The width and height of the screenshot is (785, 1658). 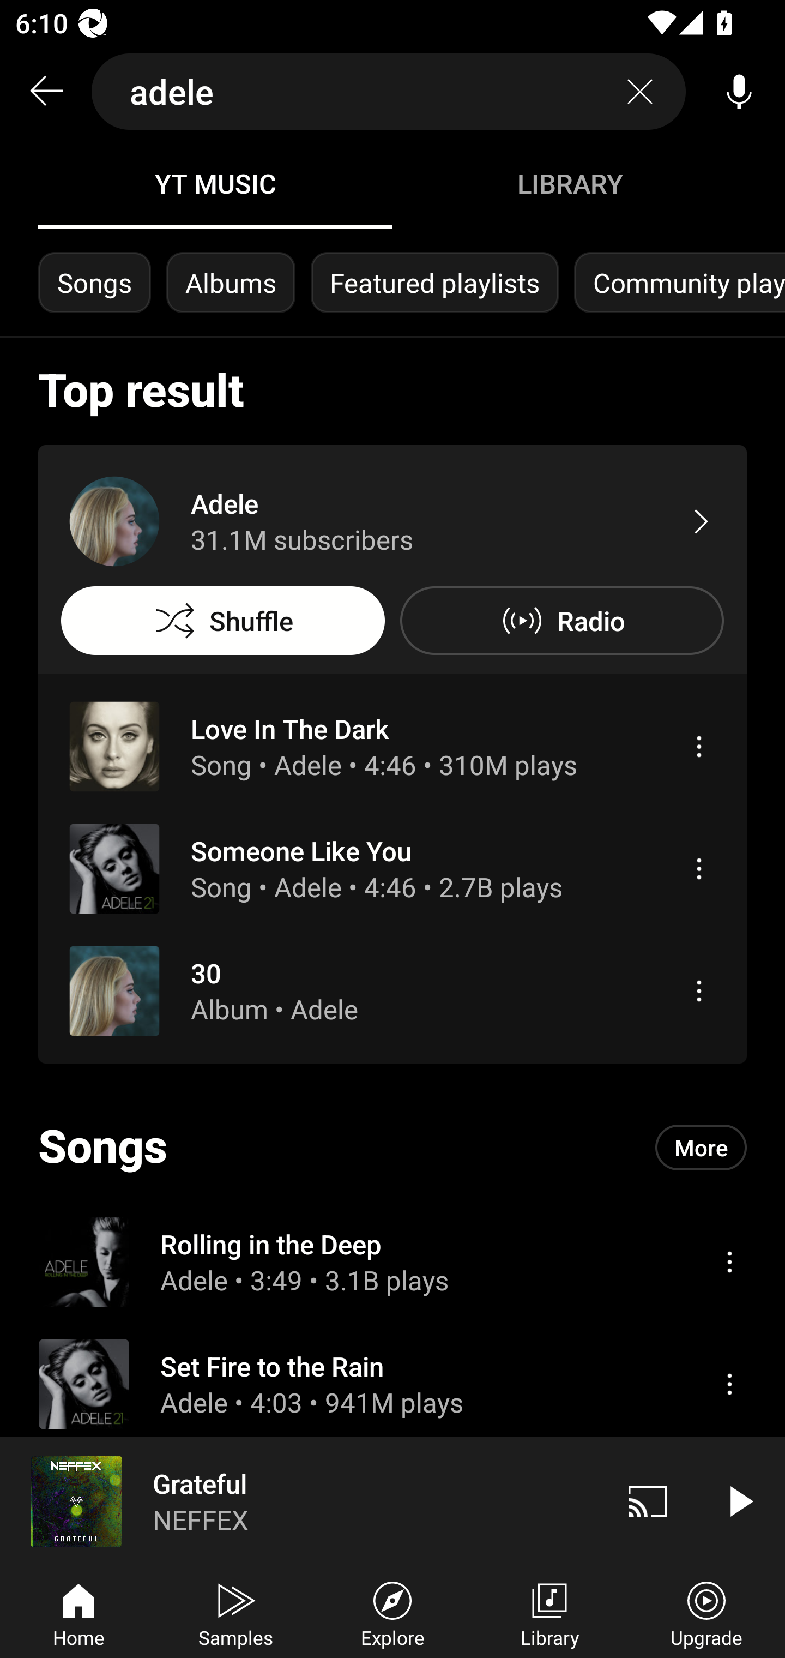 I want to click on Menu, so click(x=729, y=1261).